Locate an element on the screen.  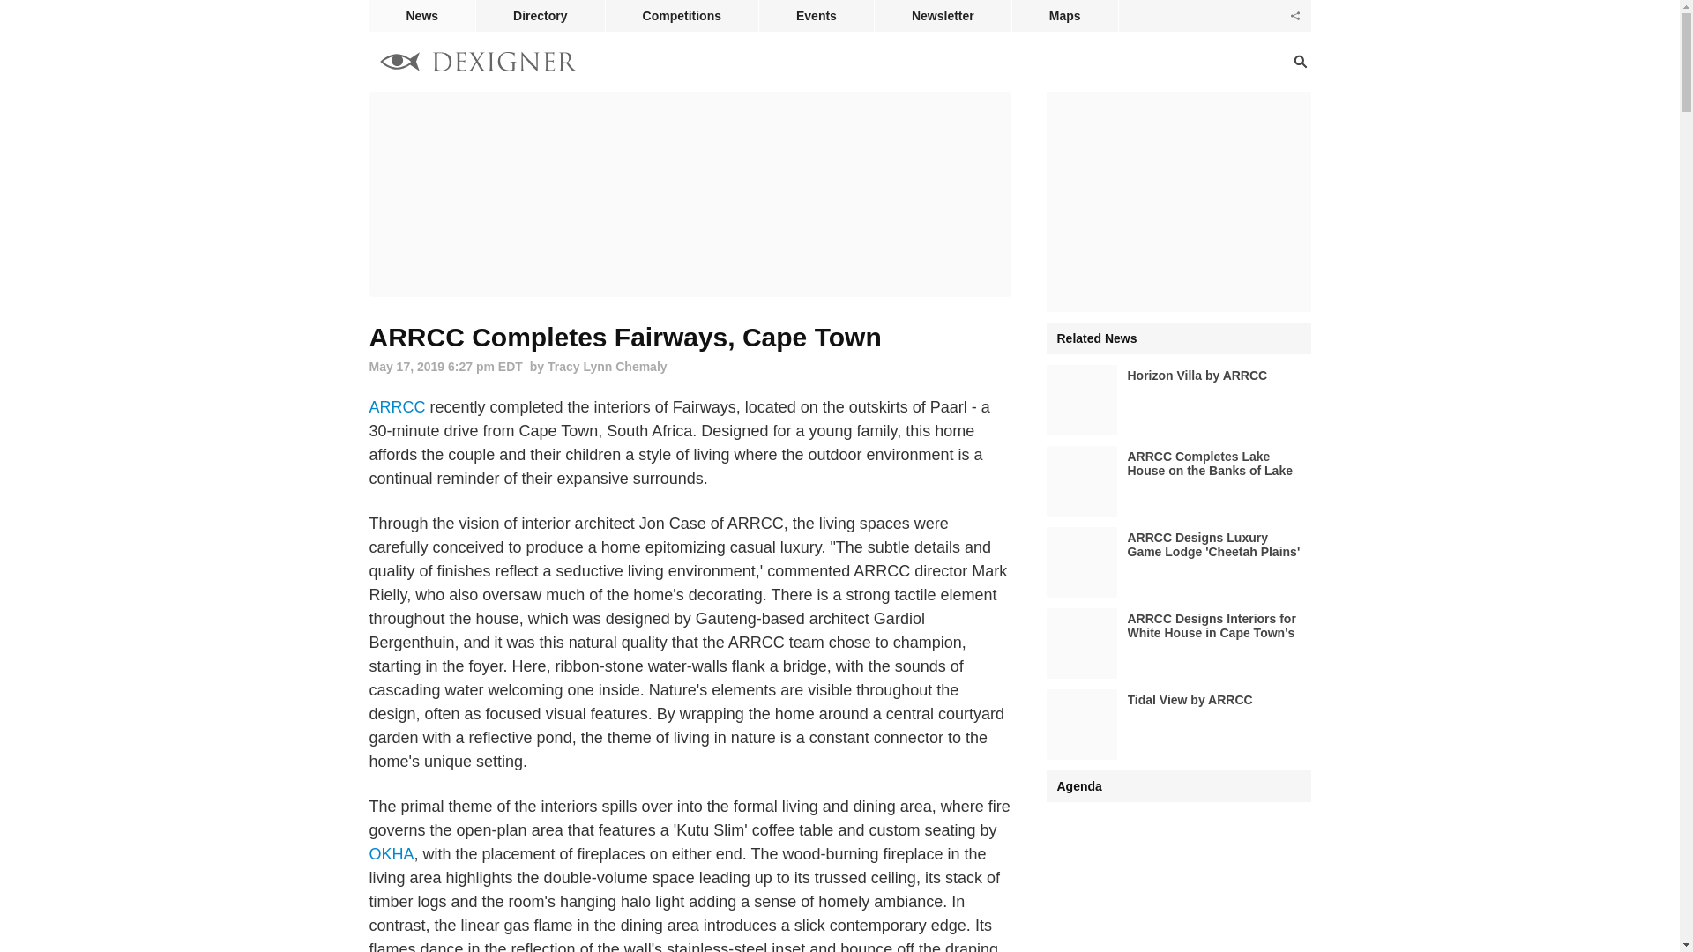
Newsletter is located at coordinates (943, 16).